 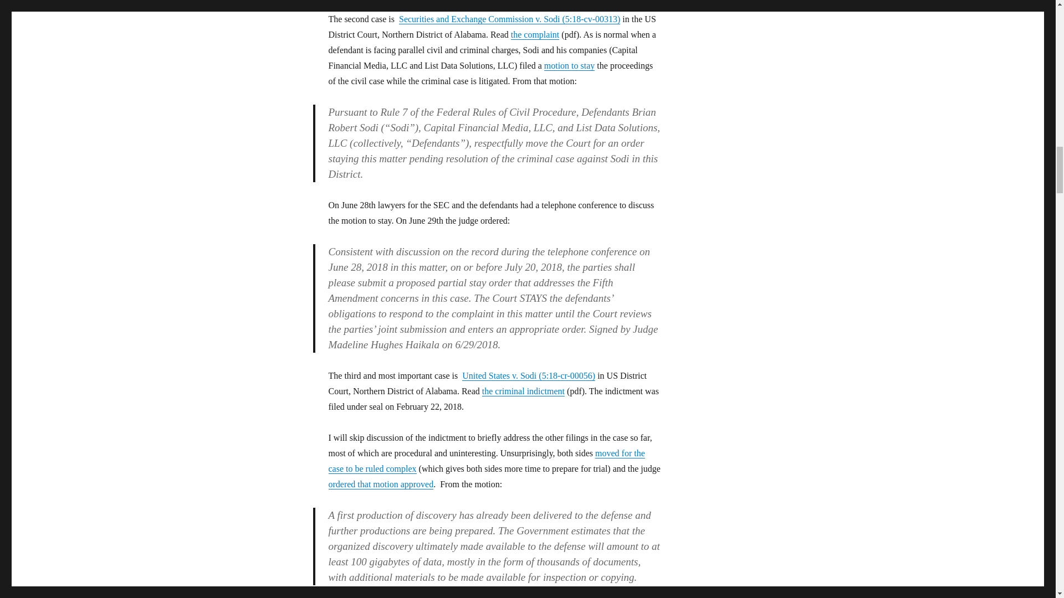 What do you see at coordinates (535, 34) in the screenshot?
I see `the complaint` at bounding box center [535, 34].